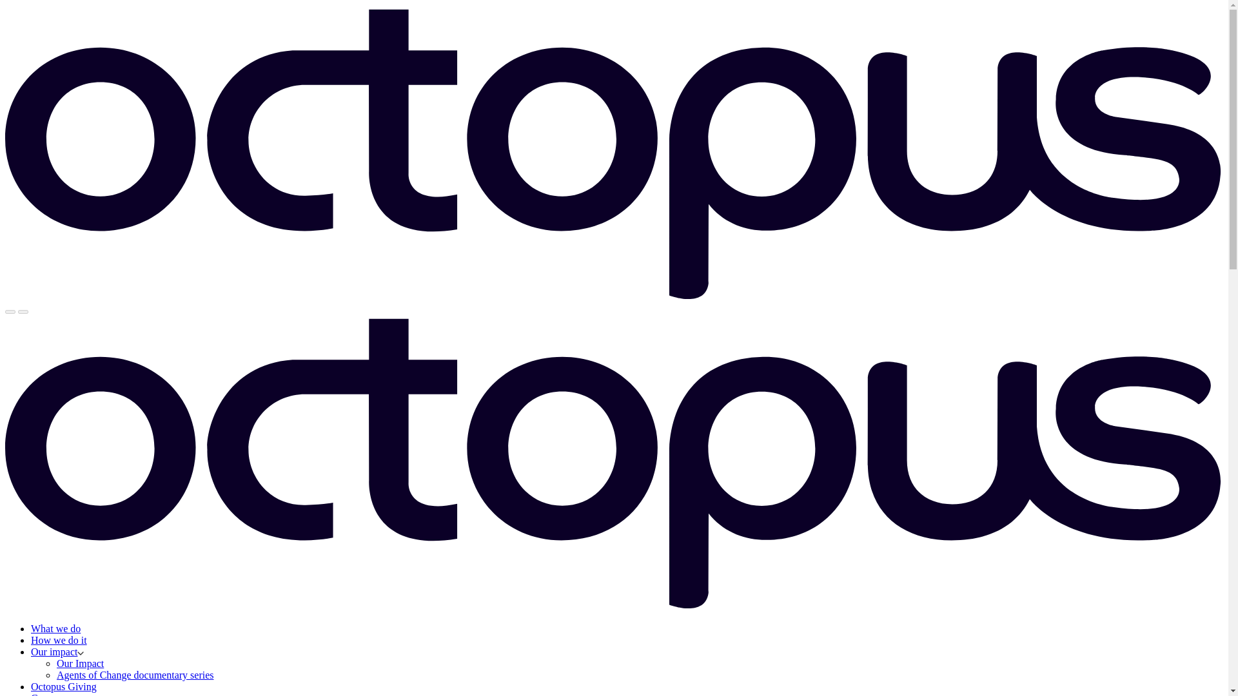 This screenshot has width=1238, height=696. I want to click on Agents of Change documentary series, so click(135, 675).